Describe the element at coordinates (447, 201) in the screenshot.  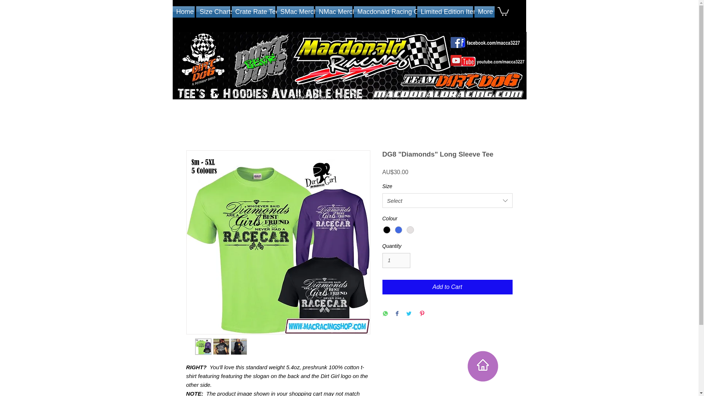
I see `Select` at that location.